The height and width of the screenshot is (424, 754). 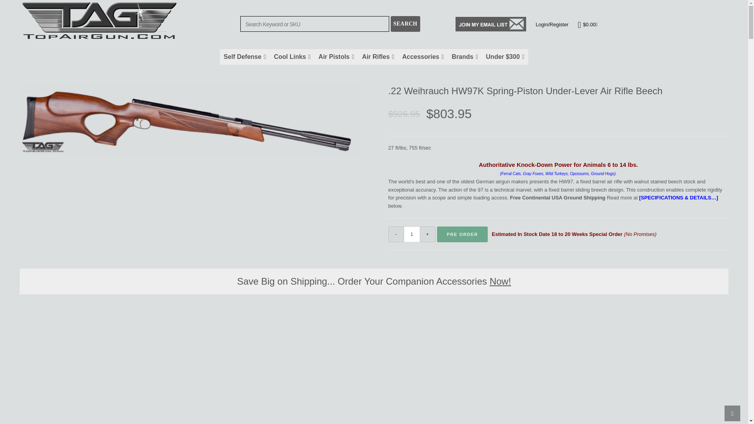 What do you see at coordinates (405, 24) in the screenshot?
I see `Search` at bounding box center [405, 24].